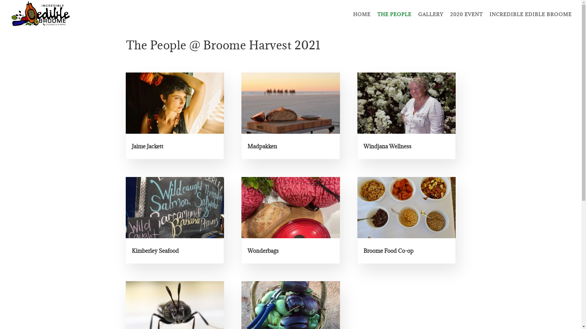 Image resolution: width=586 pixels, height=329 pixels. What do you see at coordinates (148, 146) in the screenshot?
I see `Jaime Jackett` at bounding box center [148, 146].